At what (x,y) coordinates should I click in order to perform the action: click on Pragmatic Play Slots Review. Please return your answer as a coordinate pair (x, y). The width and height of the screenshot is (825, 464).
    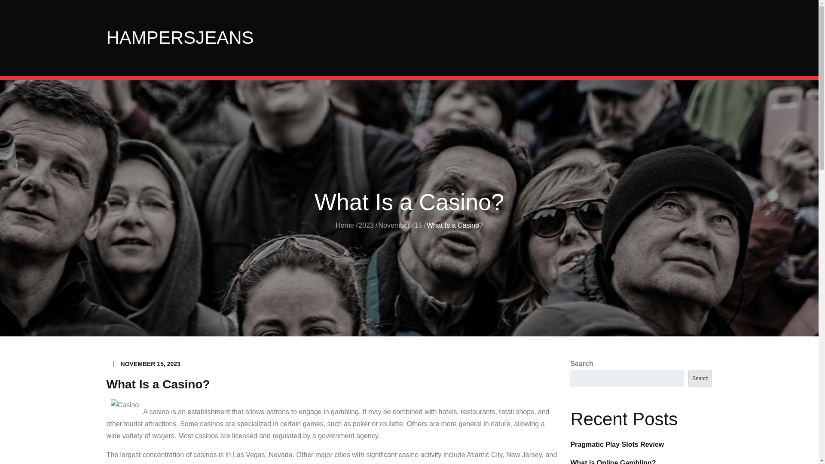
    Looking at the image, I should click on (617, 444).